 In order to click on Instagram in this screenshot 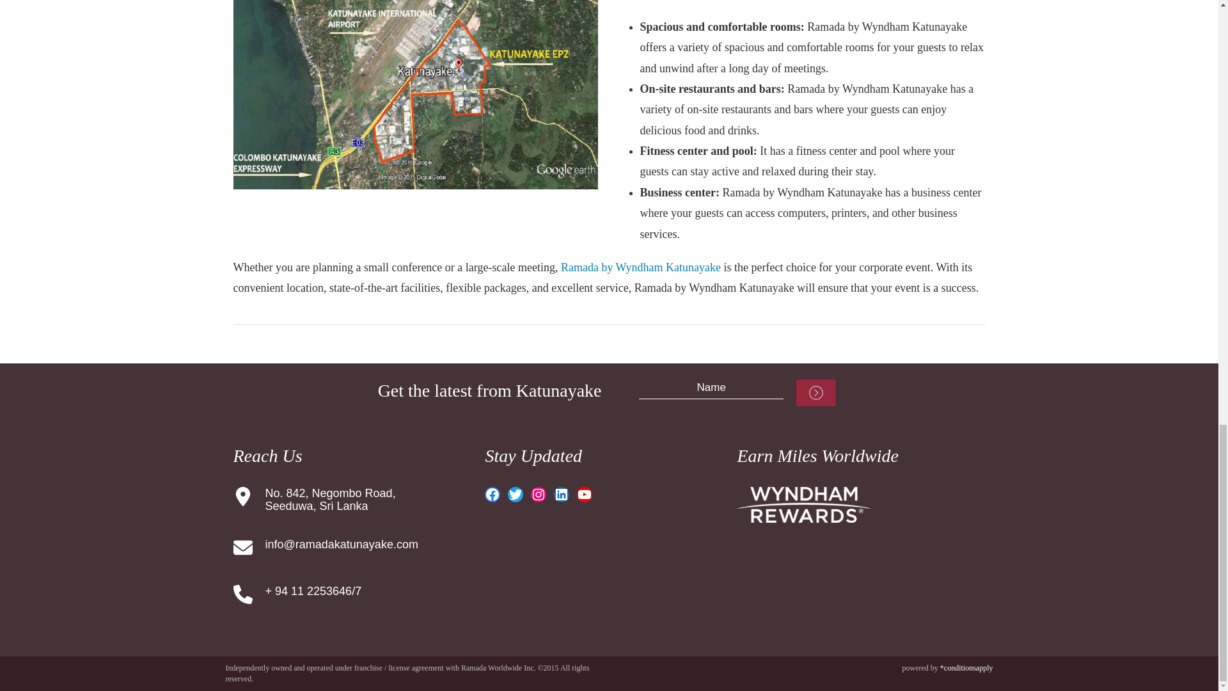, I will do `click(539, 495)`.